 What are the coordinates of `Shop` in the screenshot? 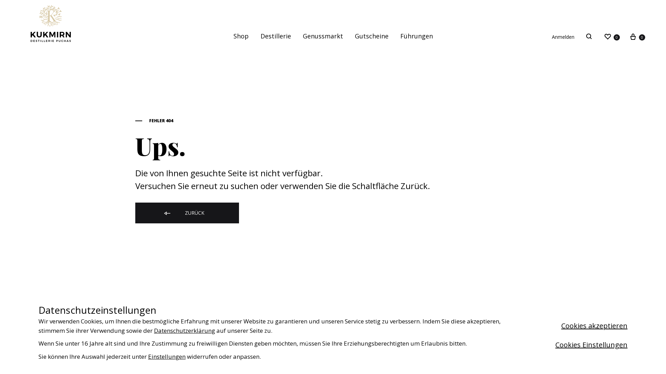 It's located at (241, 36).